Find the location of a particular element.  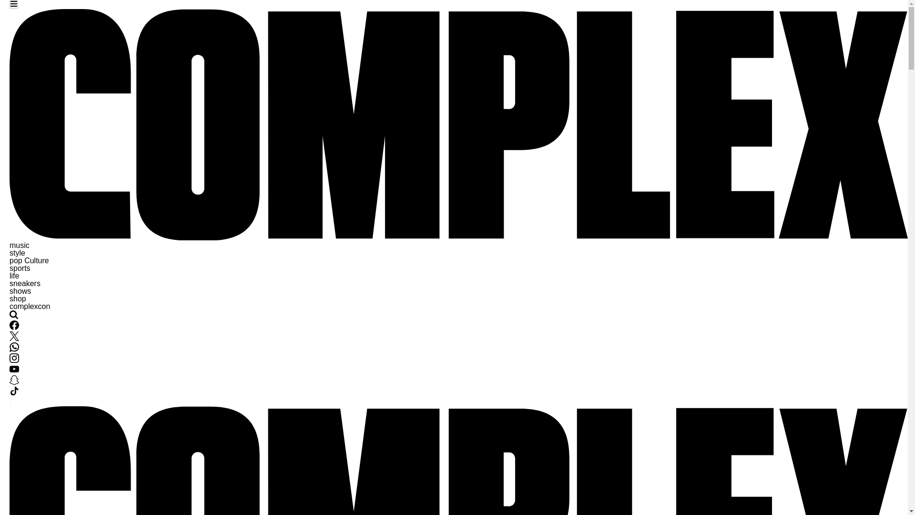

hamburger menu is located at coordinates (13, 4).